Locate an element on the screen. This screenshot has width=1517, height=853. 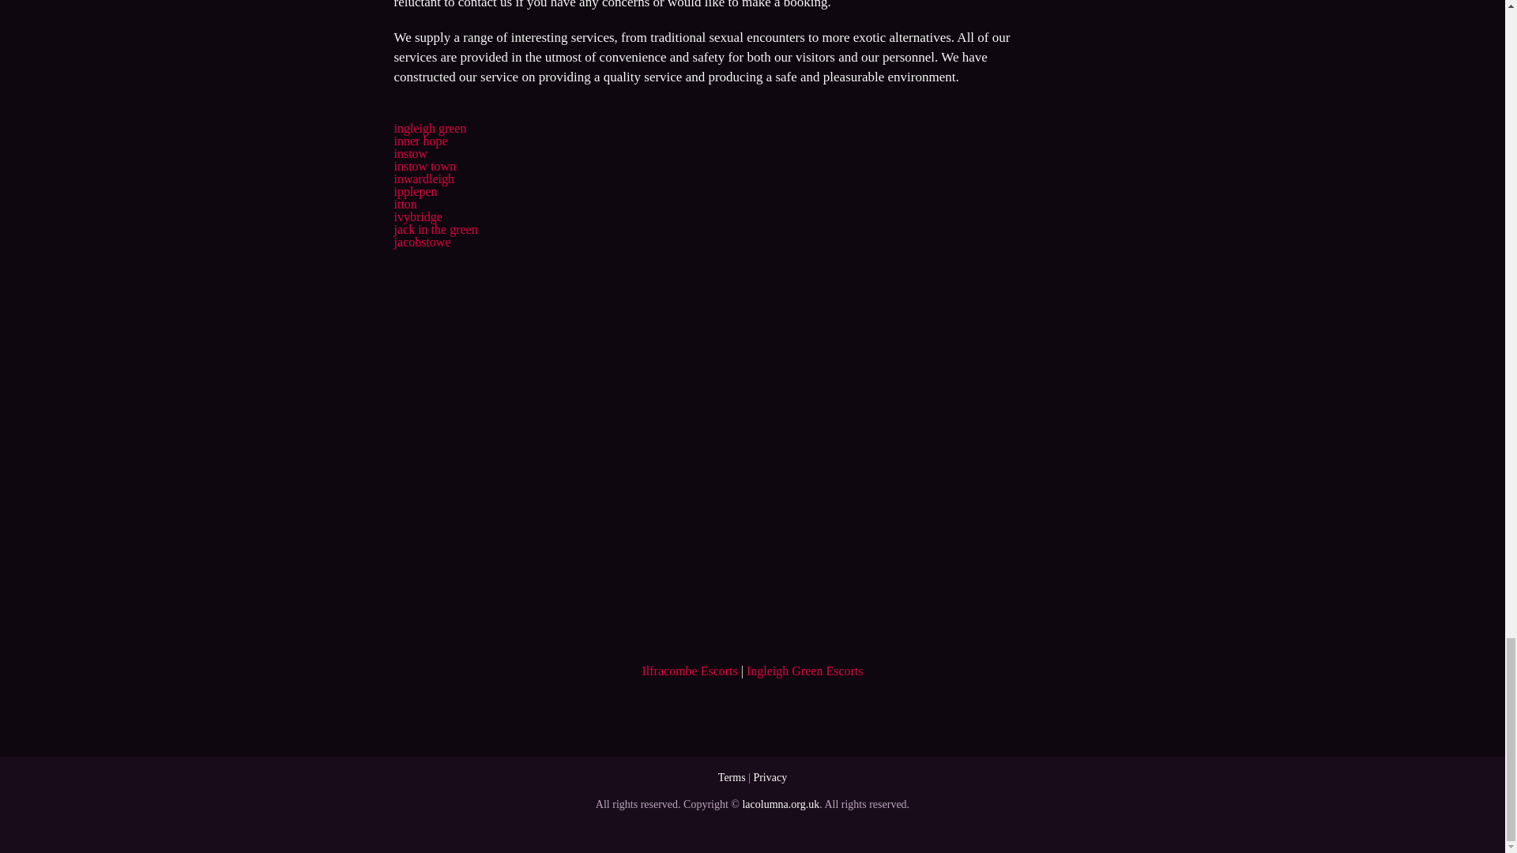
ivybridge is located at coordinates (417, 216).